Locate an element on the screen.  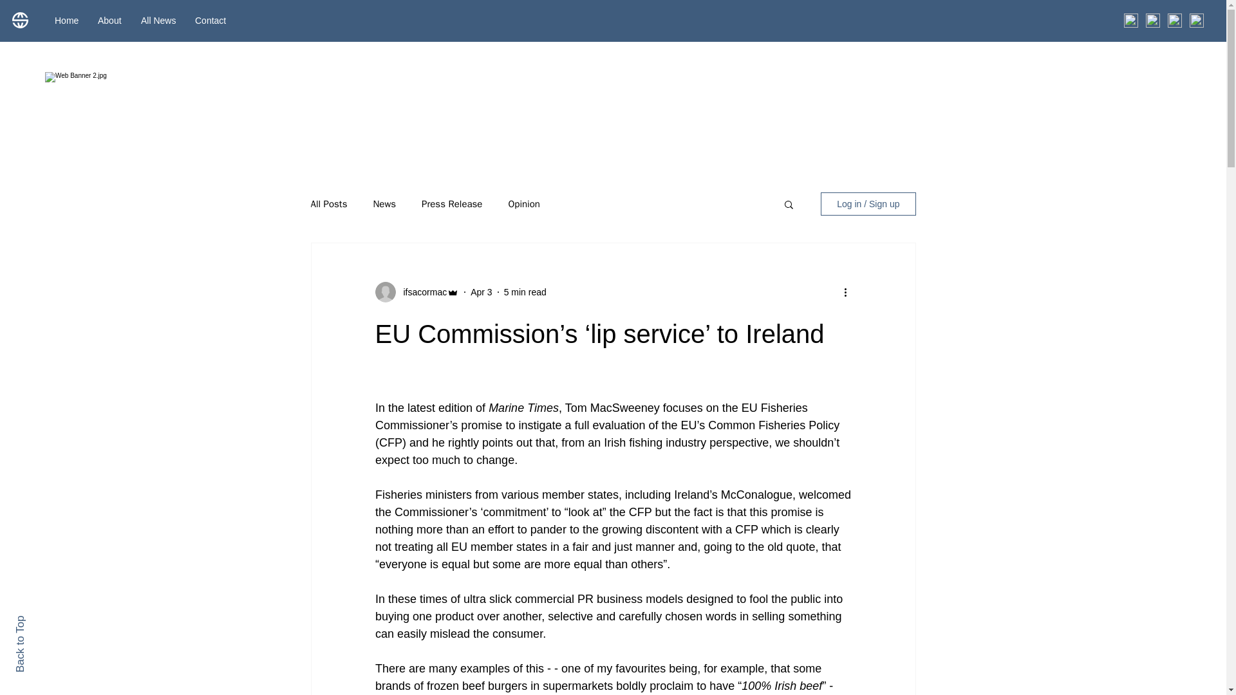
ifsacormac is located at coordinates (421, 292).